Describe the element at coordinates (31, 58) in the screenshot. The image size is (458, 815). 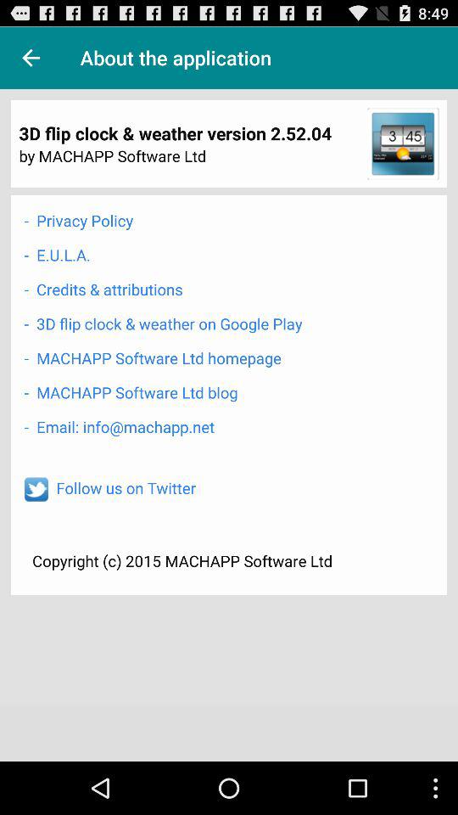
I see `tap item above 3d flip clock icon` at that location.